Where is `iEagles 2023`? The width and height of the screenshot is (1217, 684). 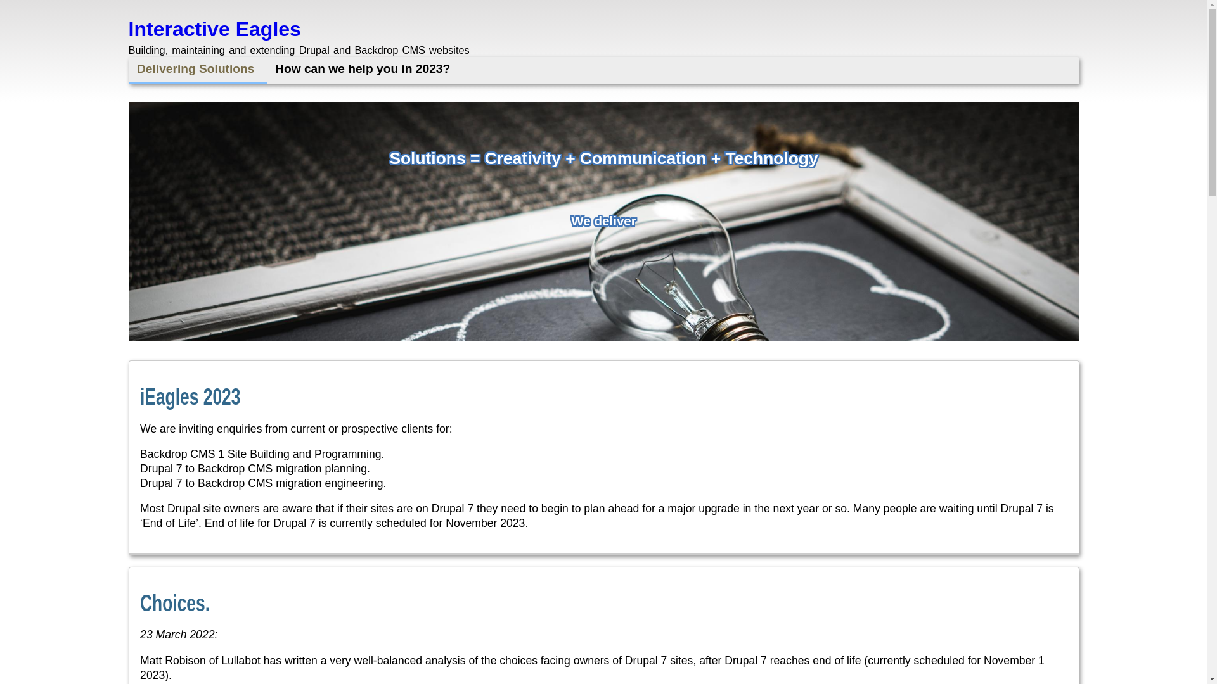 iEagles 2023 is located at coordinates (190, 393).